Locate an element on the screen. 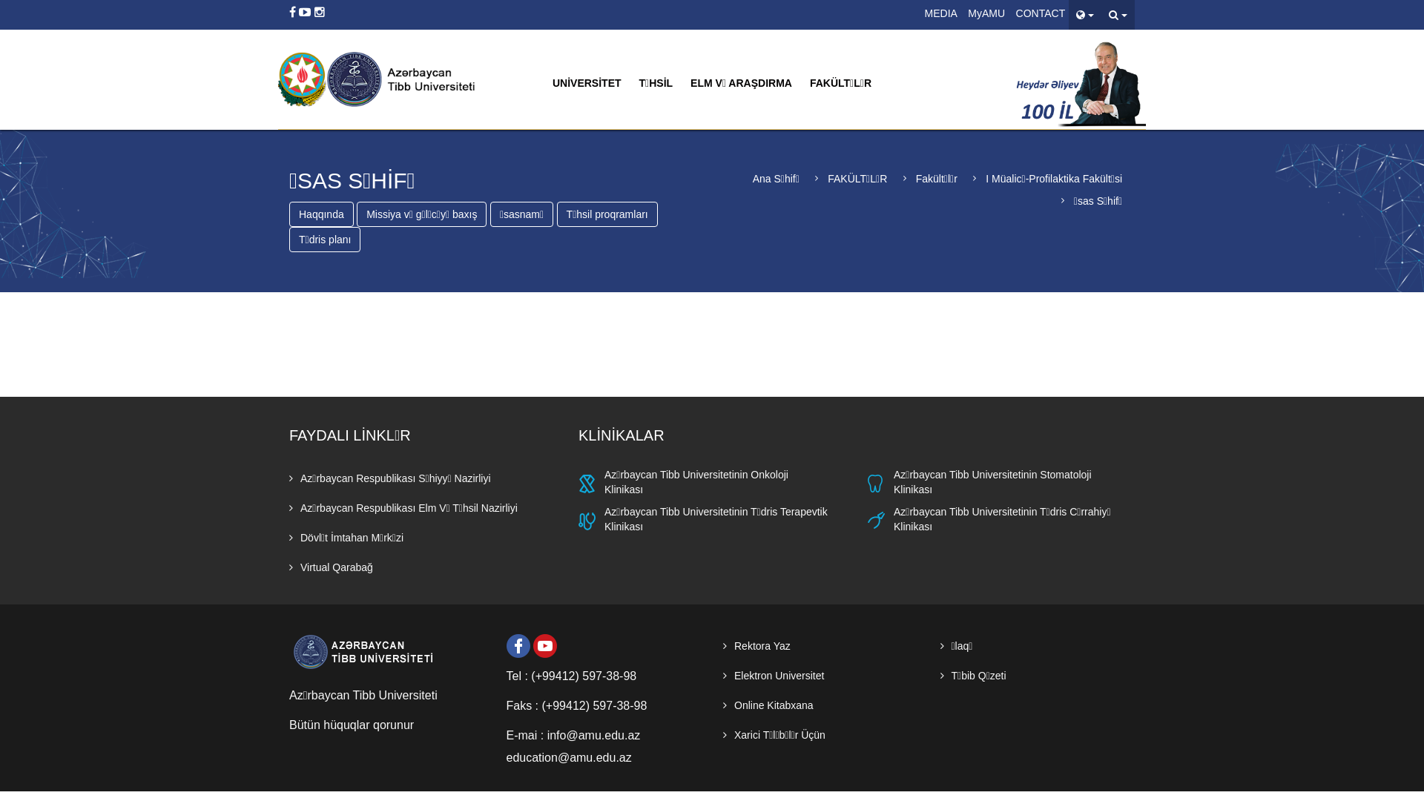 Image resolution: width=1424 pixels, height=801 pixels. info@amu.edu.az education@amu.edu.az is located at coordinates (573, 746).